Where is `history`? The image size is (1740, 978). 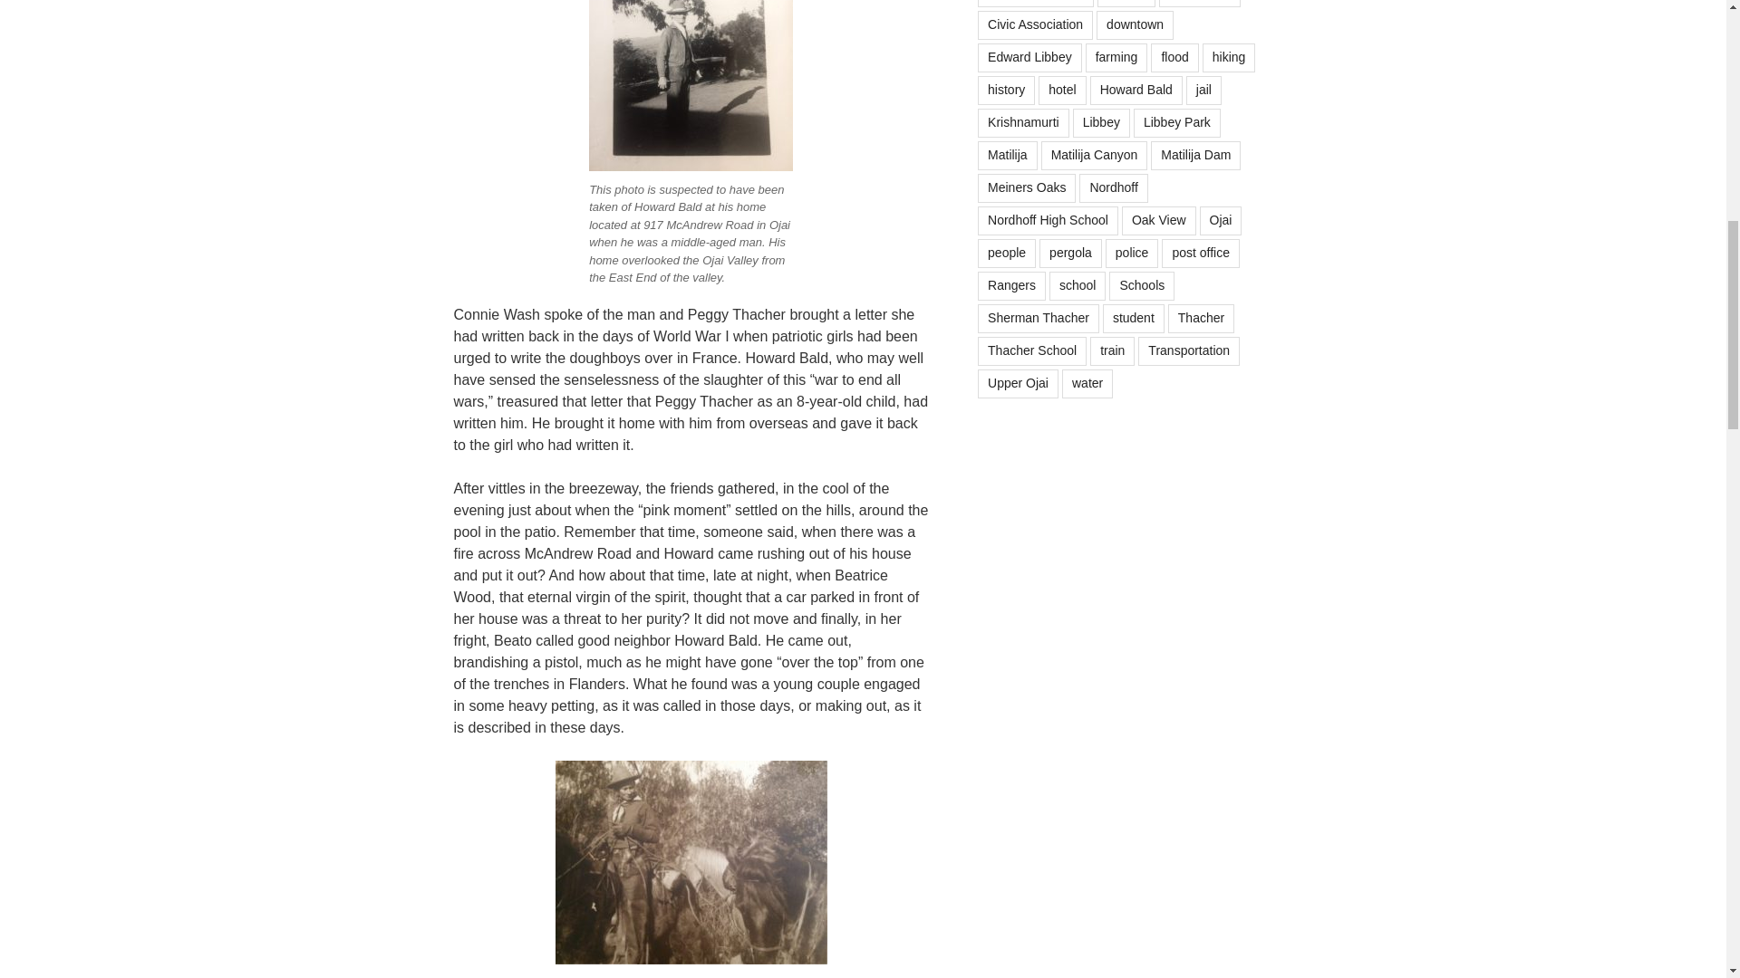
history is located at coordinates (1006, 91).